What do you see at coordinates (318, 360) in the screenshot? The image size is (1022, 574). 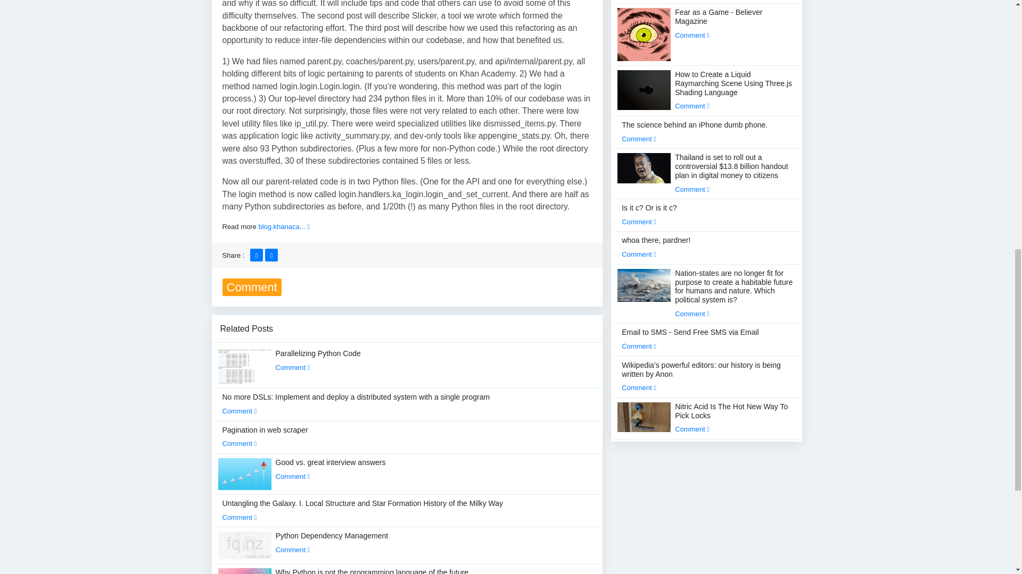 I see `Parallelizing Python Code` at bounding box center [318, 360].